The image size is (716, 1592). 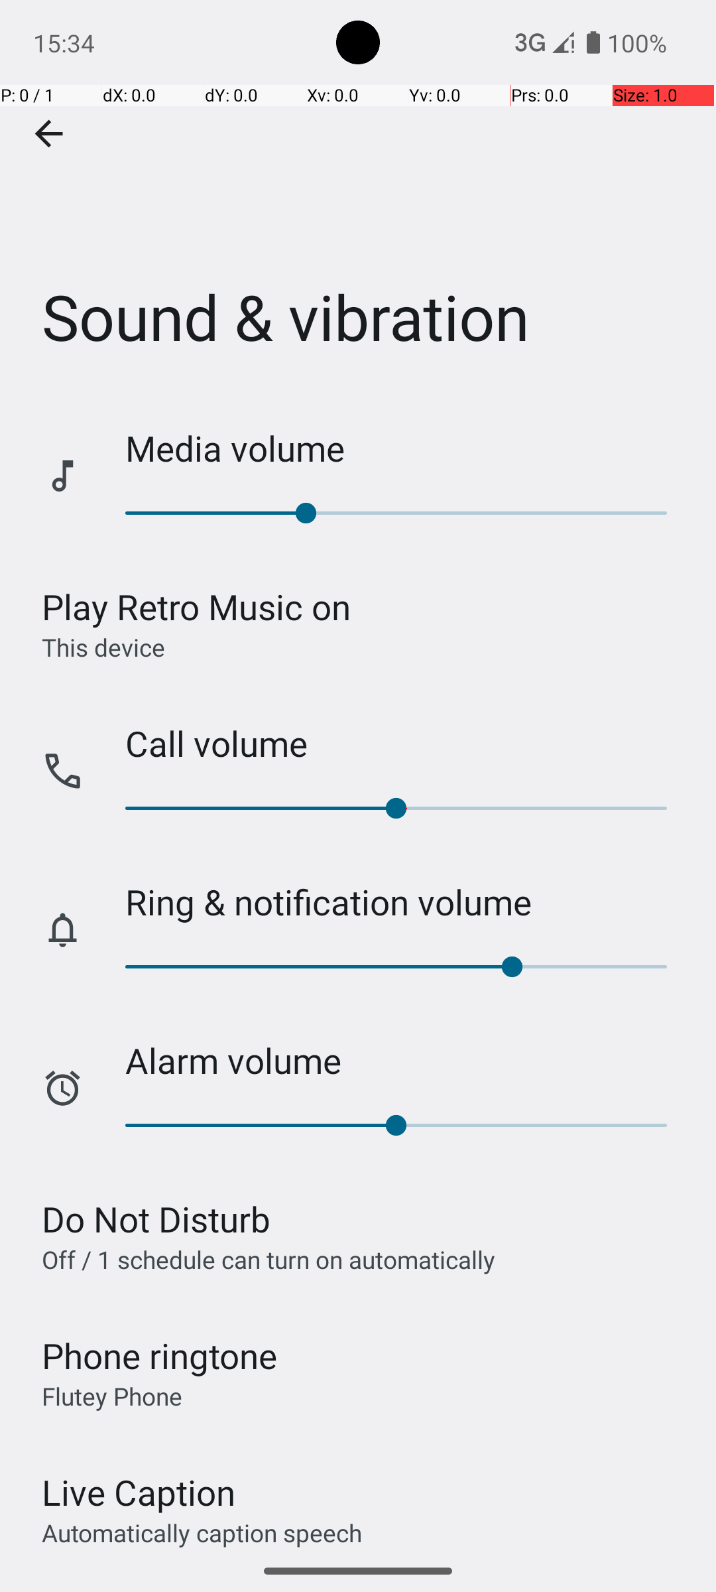 What do you see at coordinates (407, 448) in the screenshot?
I see `Media volume` at bounding box center [407, 448].